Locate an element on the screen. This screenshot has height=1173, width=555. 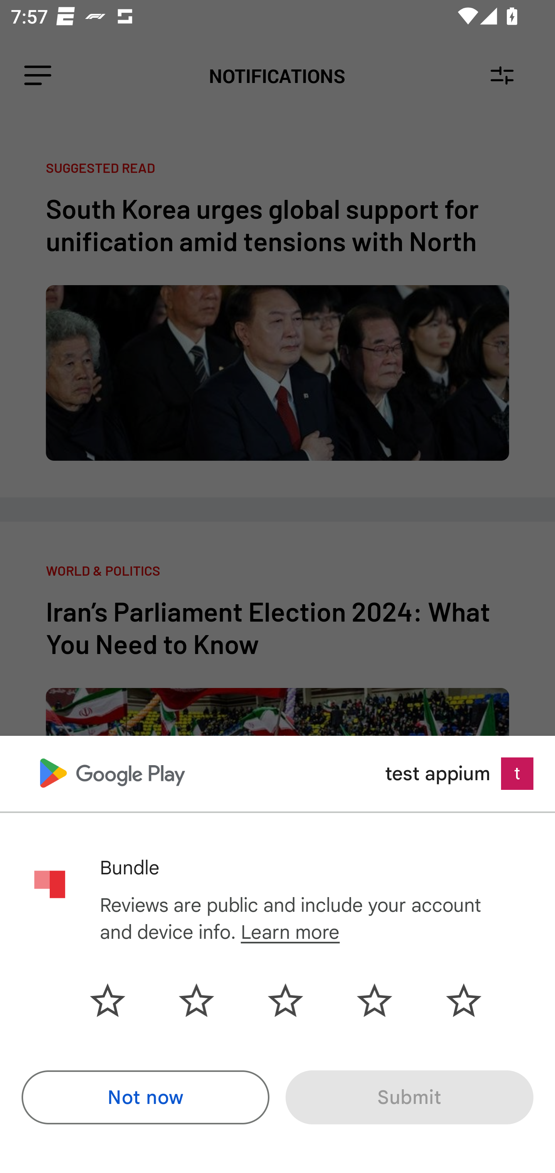
Fourth star unselected is located at coordinates (374, 1000).